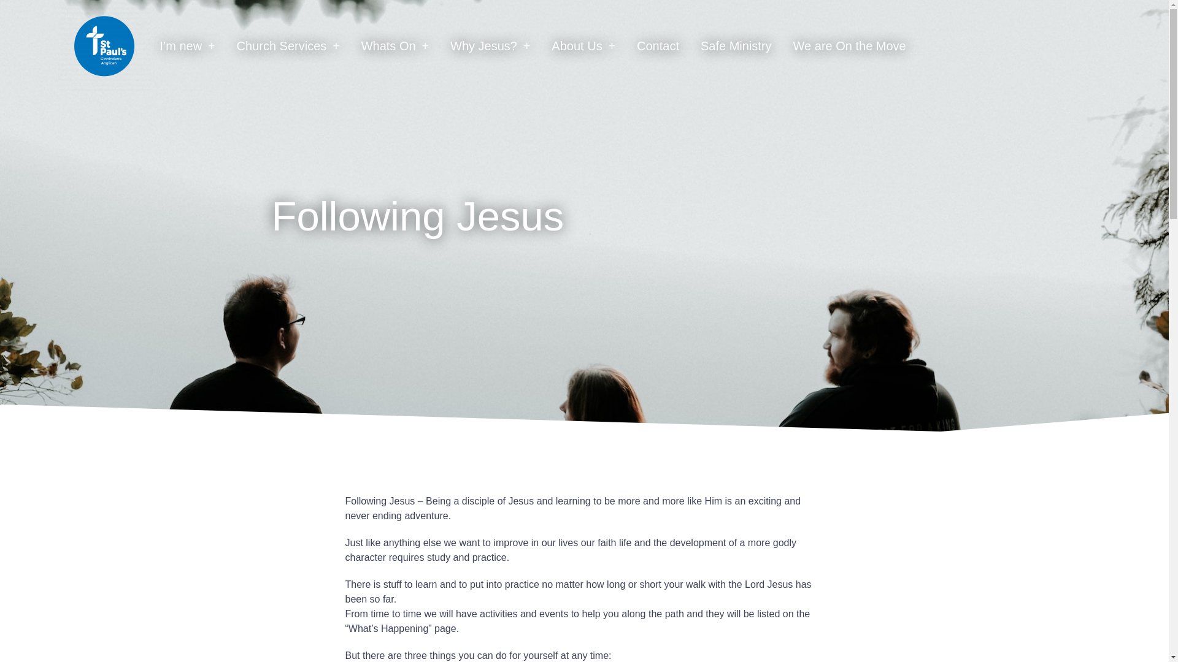 The height and width of the screenshot is (662, 1178). What do you see at coordinates (736, 45) in the screenshot?
I see `Safe Ministry` at bounding box center [736, 45].